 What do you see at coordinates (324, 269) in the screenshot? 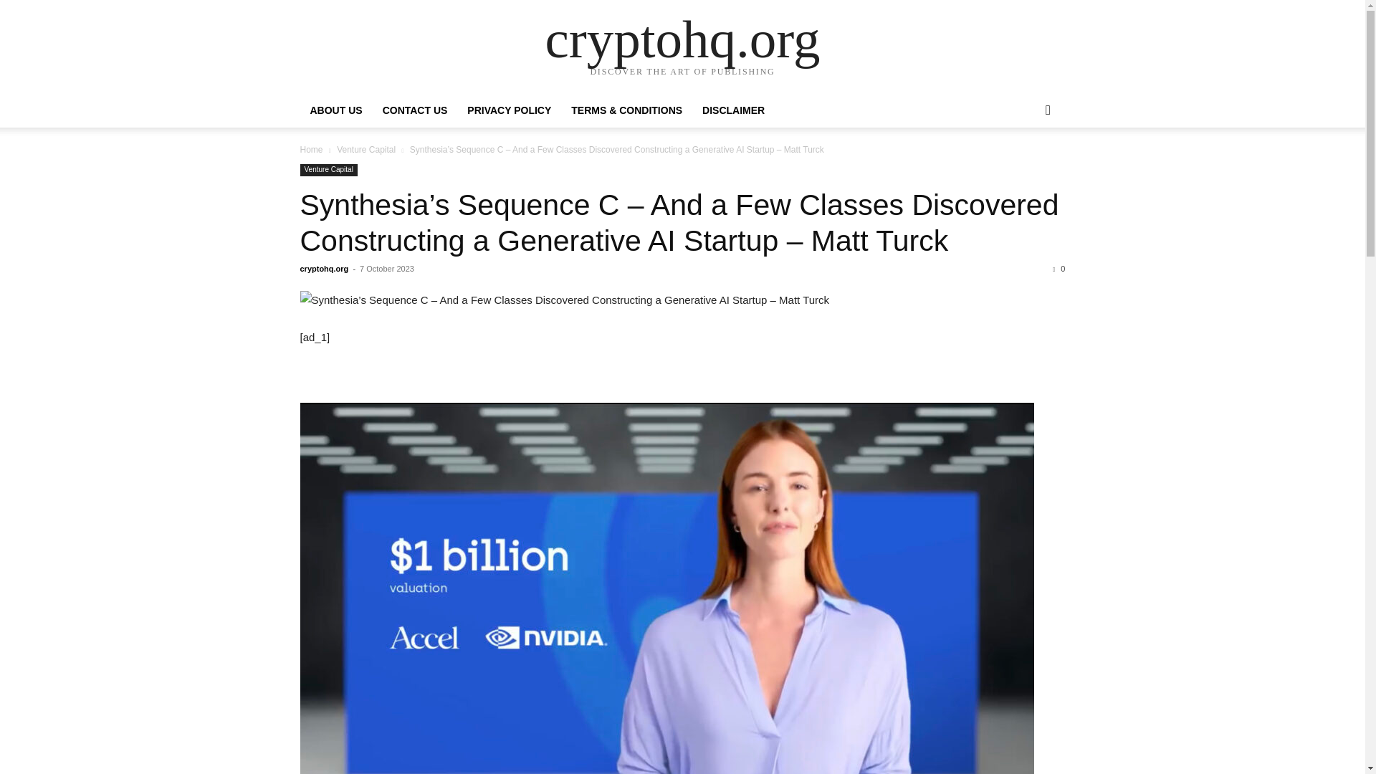
I see `cryptohq.org` at bounding box center [324, 269].